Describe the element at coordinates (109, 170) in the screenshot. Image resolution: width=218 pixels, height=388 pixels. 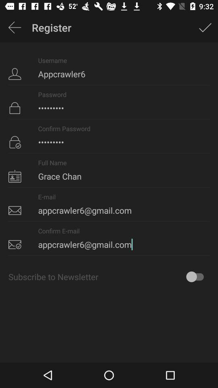
I see `swipe until grace chan` at that location.